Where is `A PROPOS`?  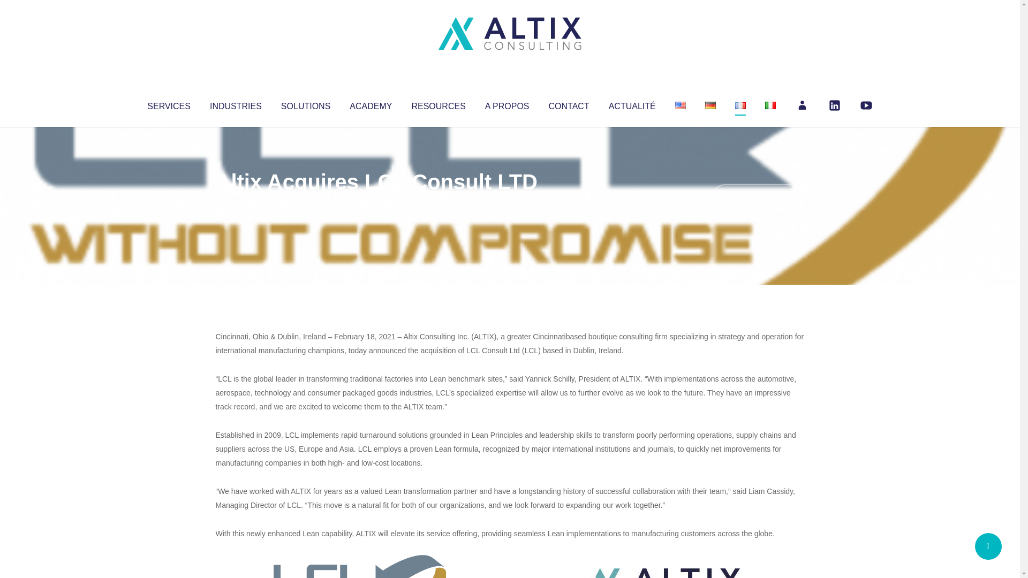 A PROPOS is located at coordinates (507, 104).